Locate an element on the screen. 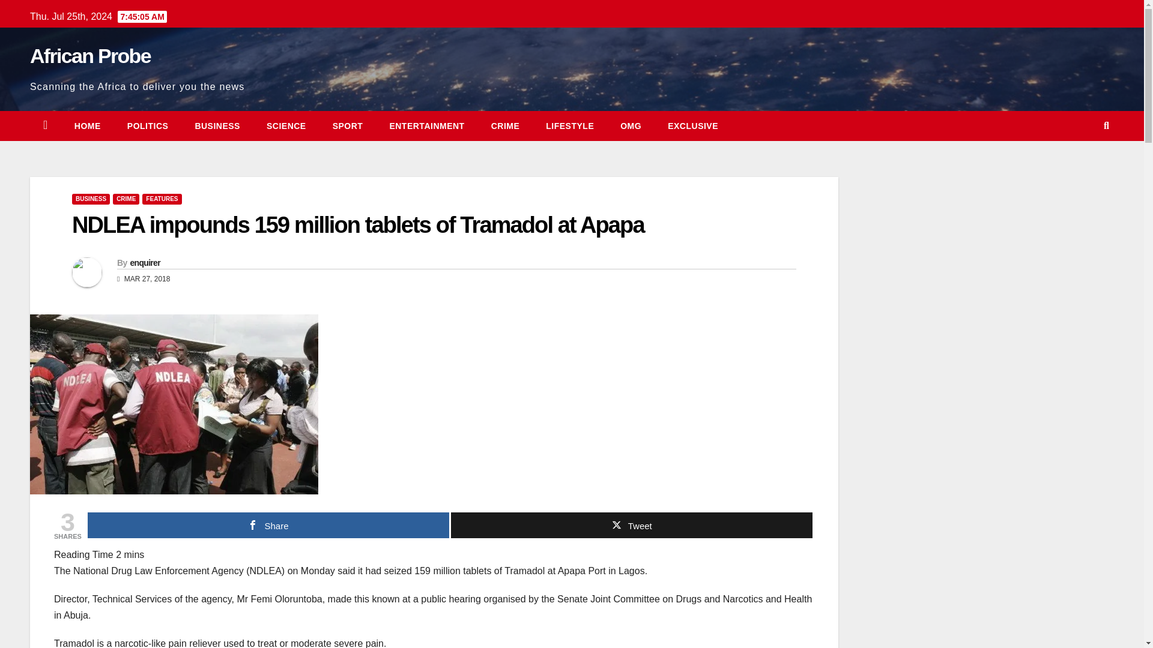  NDLEA impounds 159 million tablets of Tramadol at Apapa is located at coordinates (358, 225).